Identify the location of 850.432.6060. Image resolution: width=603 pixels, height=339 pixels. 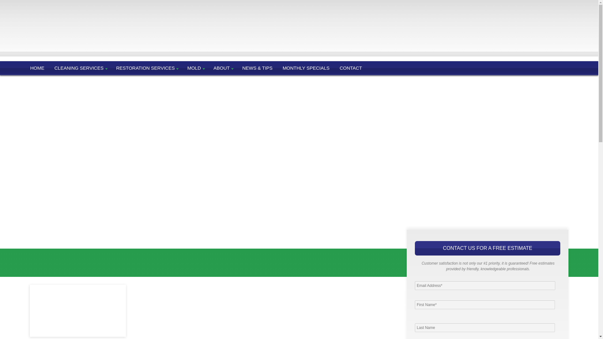
(67, 16).